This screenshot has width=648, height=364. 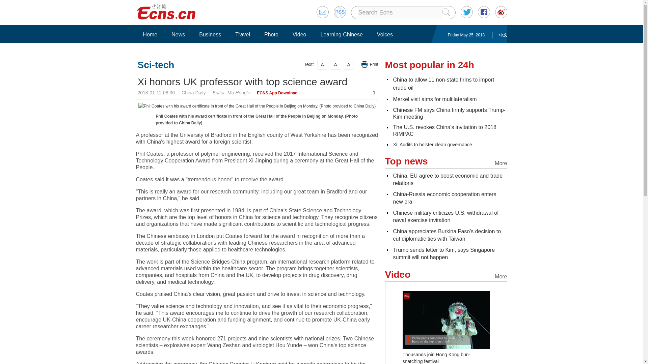 I want to click on The U.S. revokes China's invitation to 2018 RIMPAC, so click(x=444, y=131).